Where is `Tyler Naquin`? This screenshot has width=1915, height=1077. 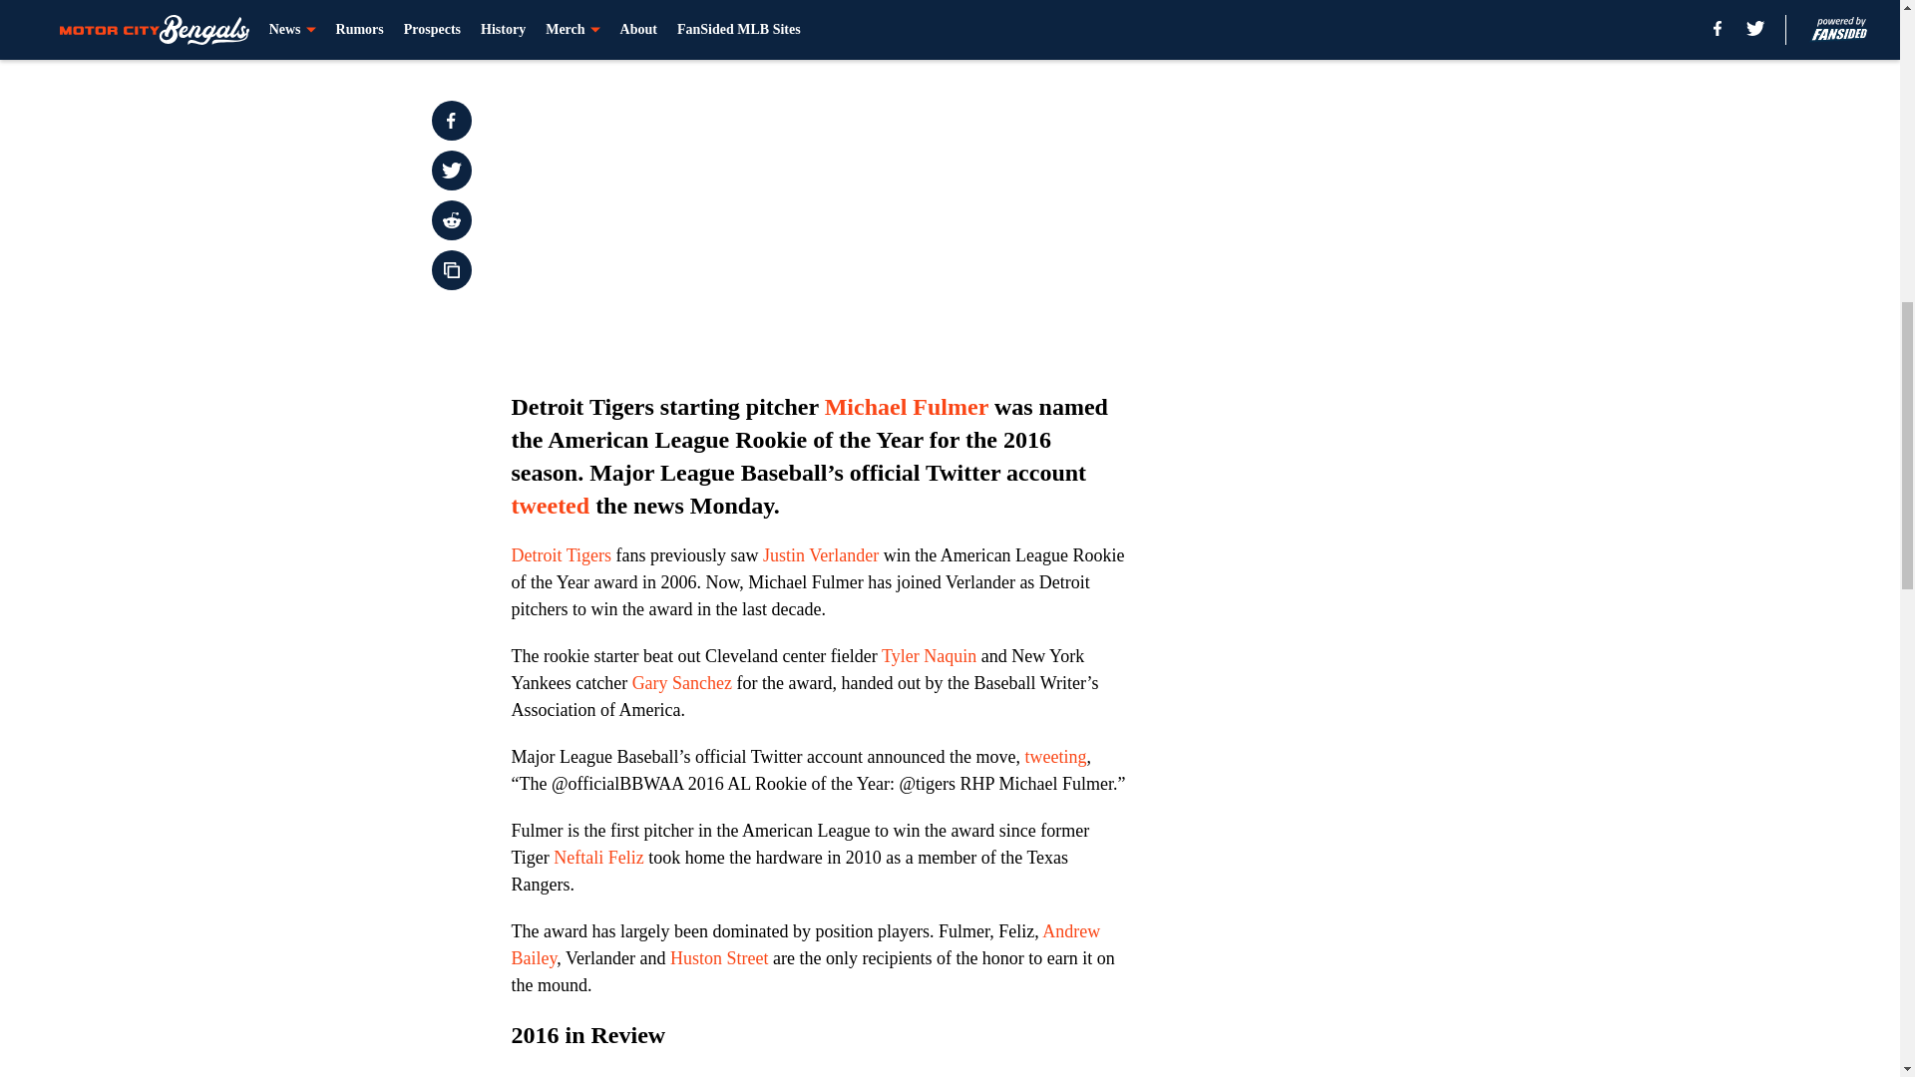 Tyler Naquin is located at coordinates (929, 656).